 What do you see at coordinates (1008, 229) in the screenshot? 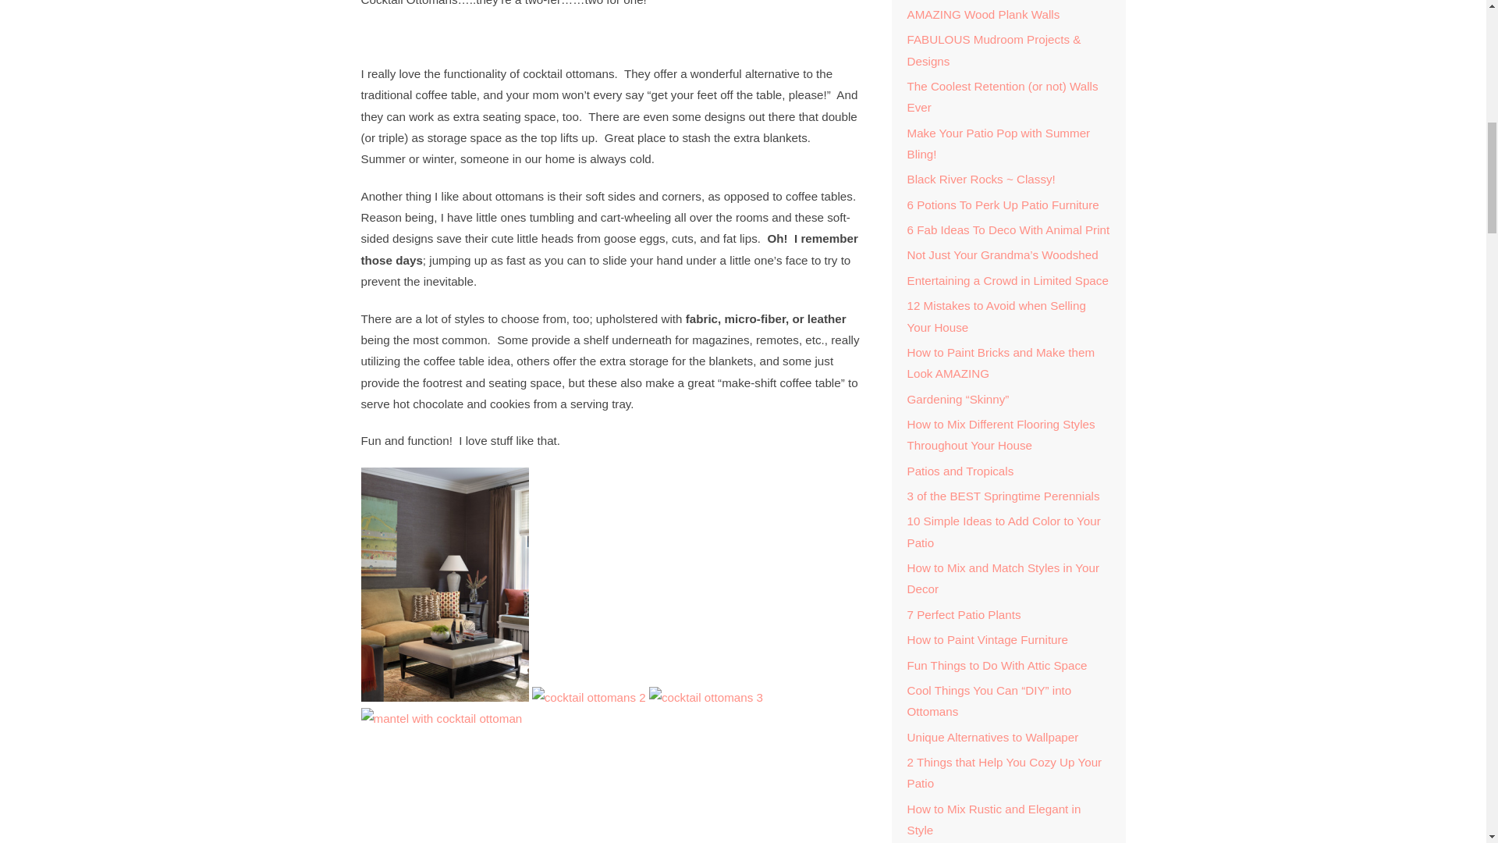
I see `6 Fab Ideas To Deco With Animal Print` at bounding box center [1008, 229].